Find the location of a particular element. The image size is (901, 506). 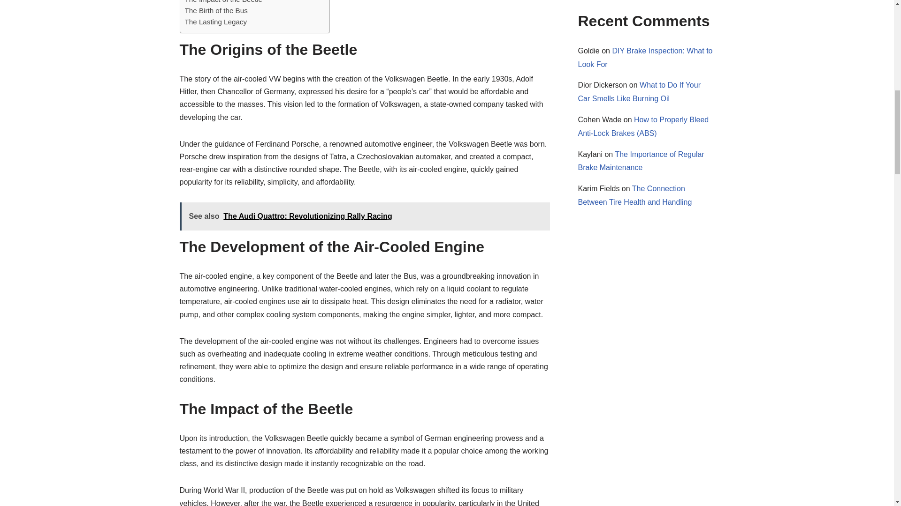

The Impact of the Beetle is located at coordinates (223, 2).